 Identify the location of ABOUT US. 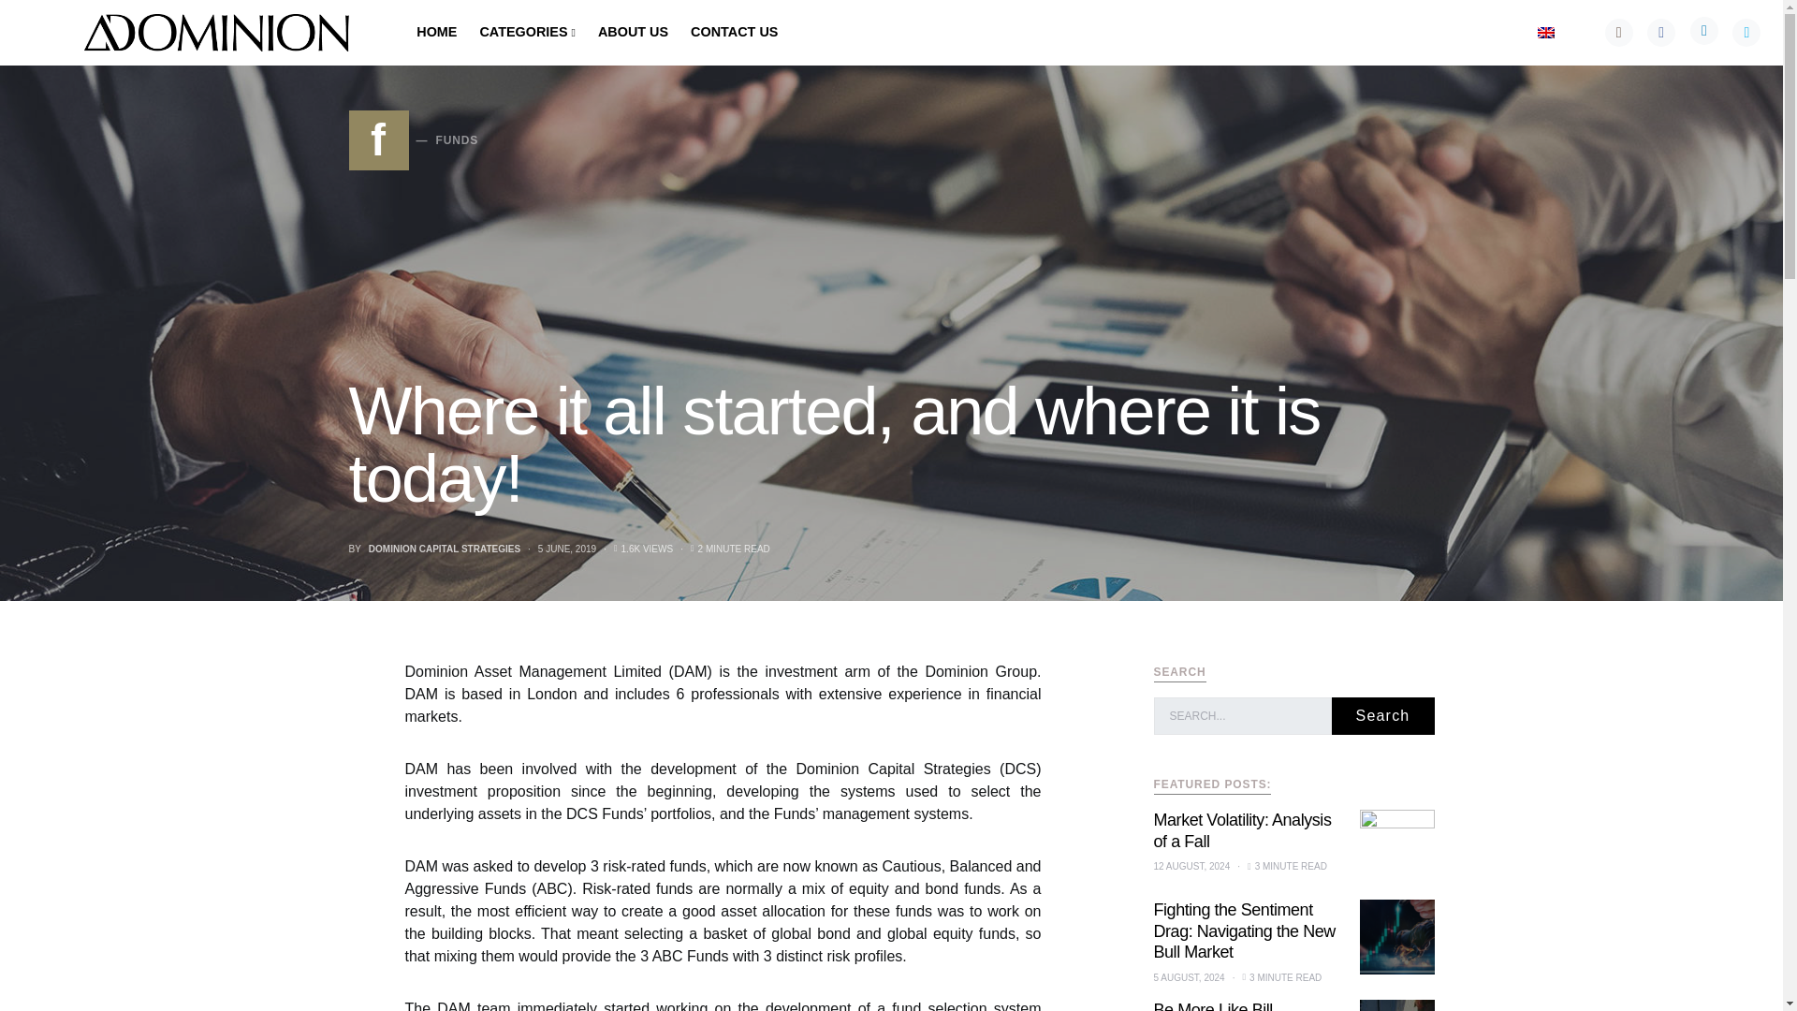
(413, 140).